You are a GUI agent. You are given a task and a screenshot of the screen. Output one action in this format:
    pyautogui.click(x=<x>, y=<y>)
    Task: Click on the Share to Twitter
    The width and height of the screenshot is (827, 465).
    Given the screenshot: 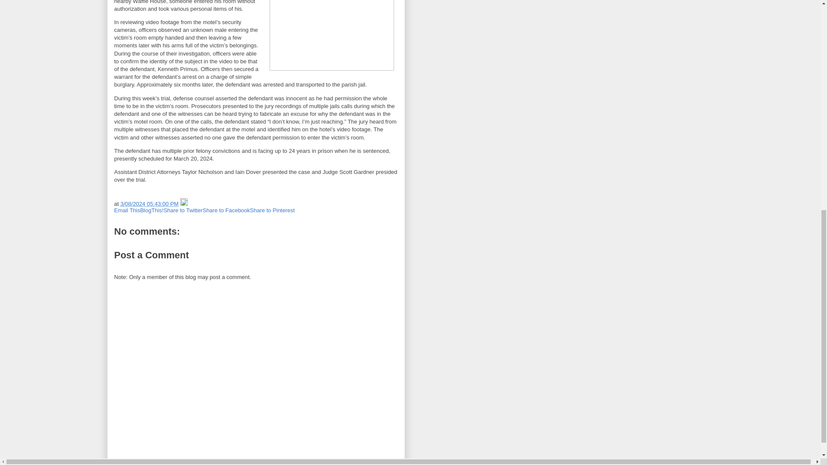 What is the action you would take?
    pyautogui.click(x=183, y=210)
    